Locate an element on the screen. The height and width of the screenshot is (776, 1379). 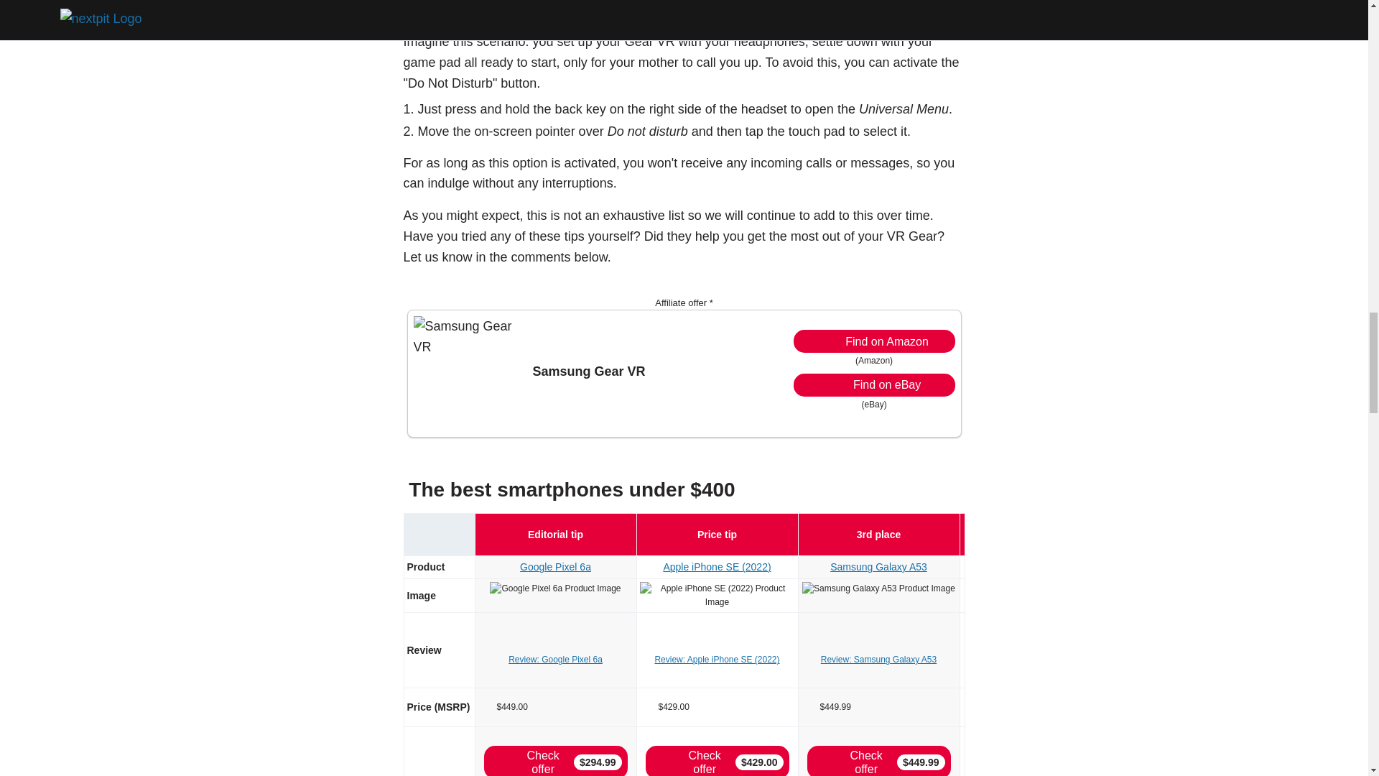
OnePlus Nord N20 Product Image is located at coordinates (1040, 589).